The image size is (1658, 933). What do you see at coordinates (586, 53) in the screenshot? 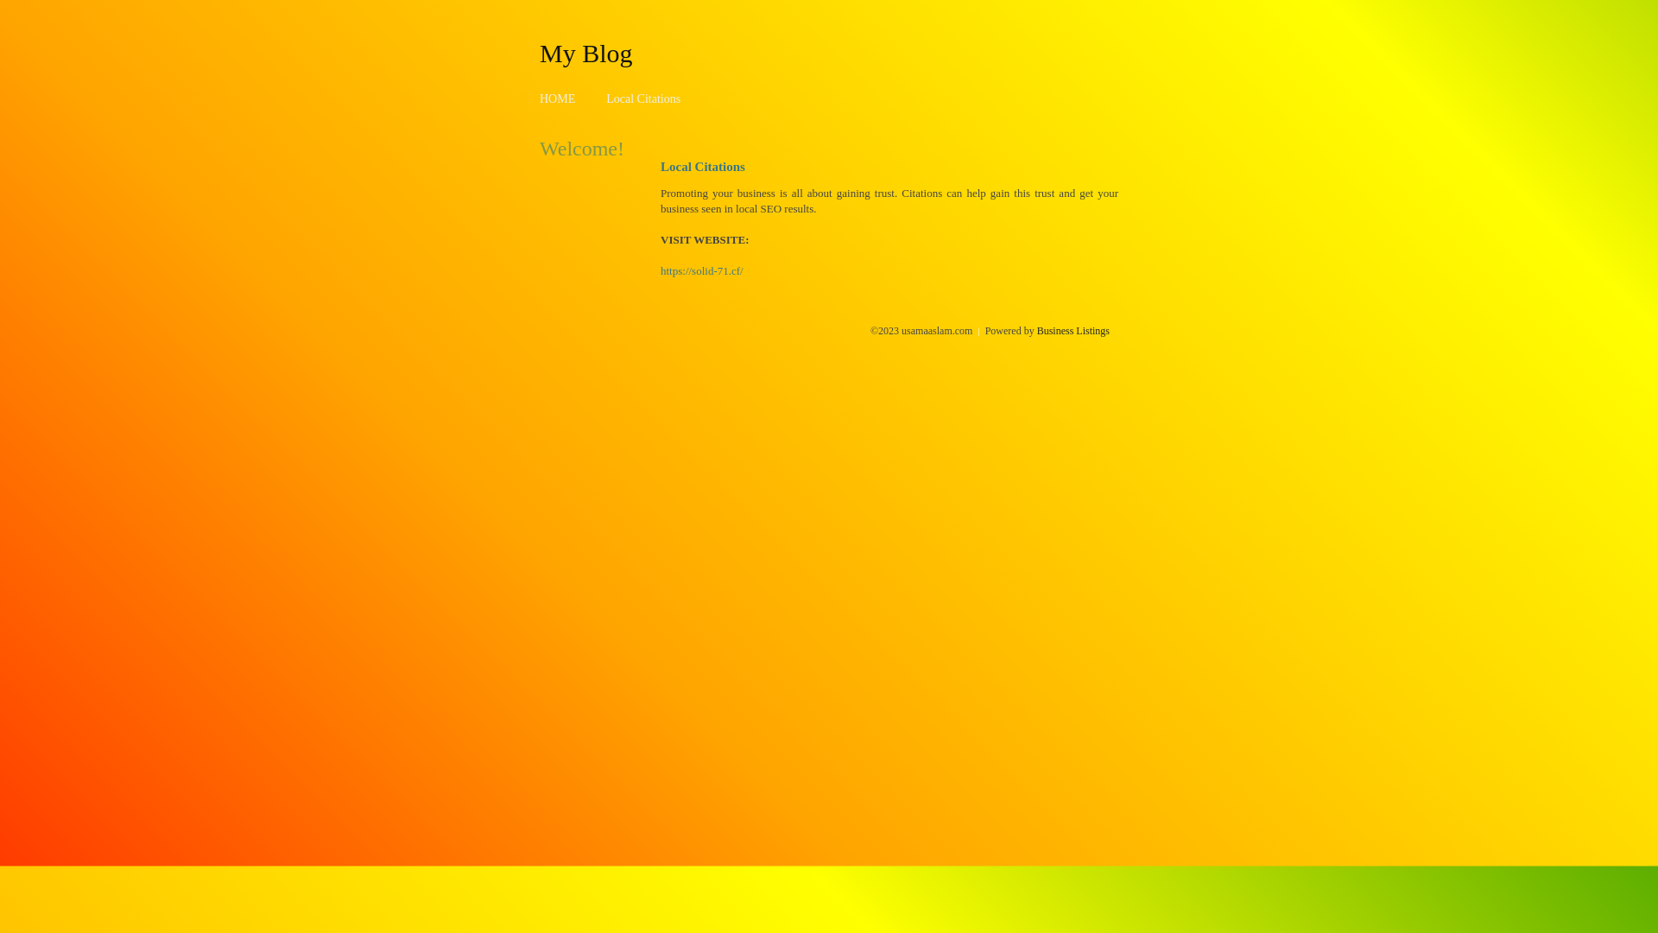
I see `My Blog` at bounding box center [586, 53].